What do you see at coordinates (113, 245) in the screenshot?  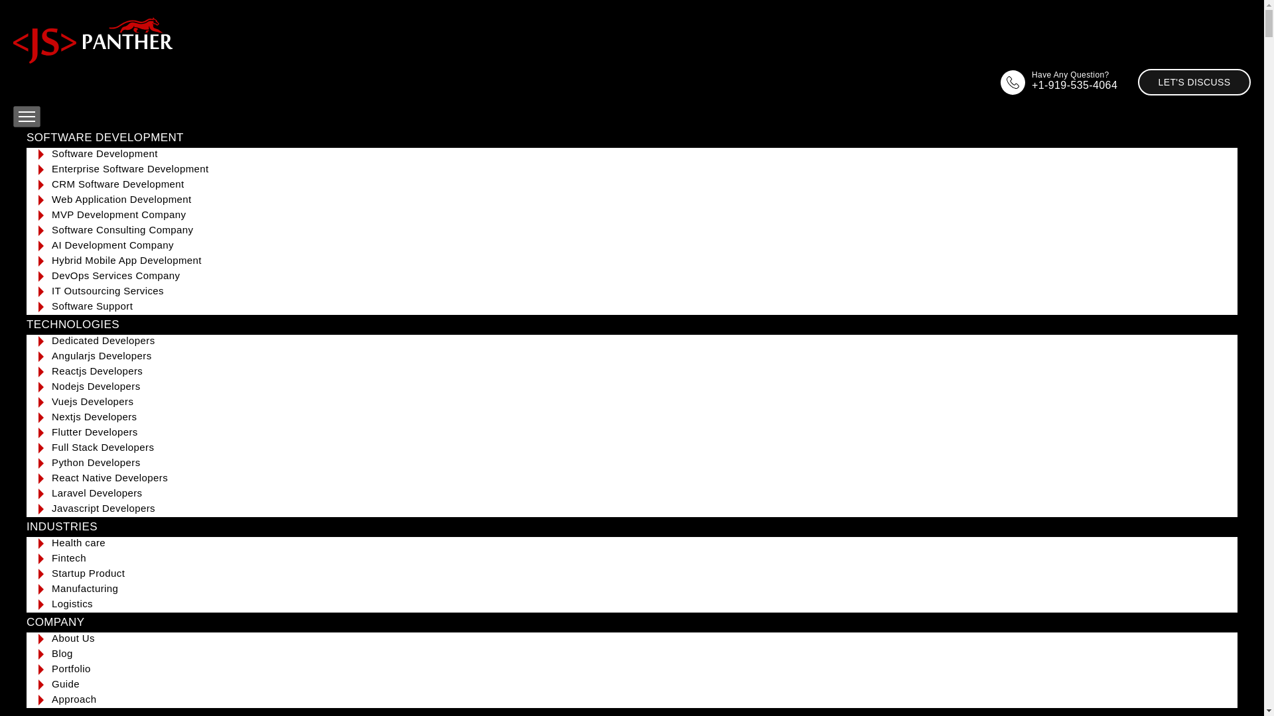 I see `Ai Development Company` at bounding box center [113, 245].